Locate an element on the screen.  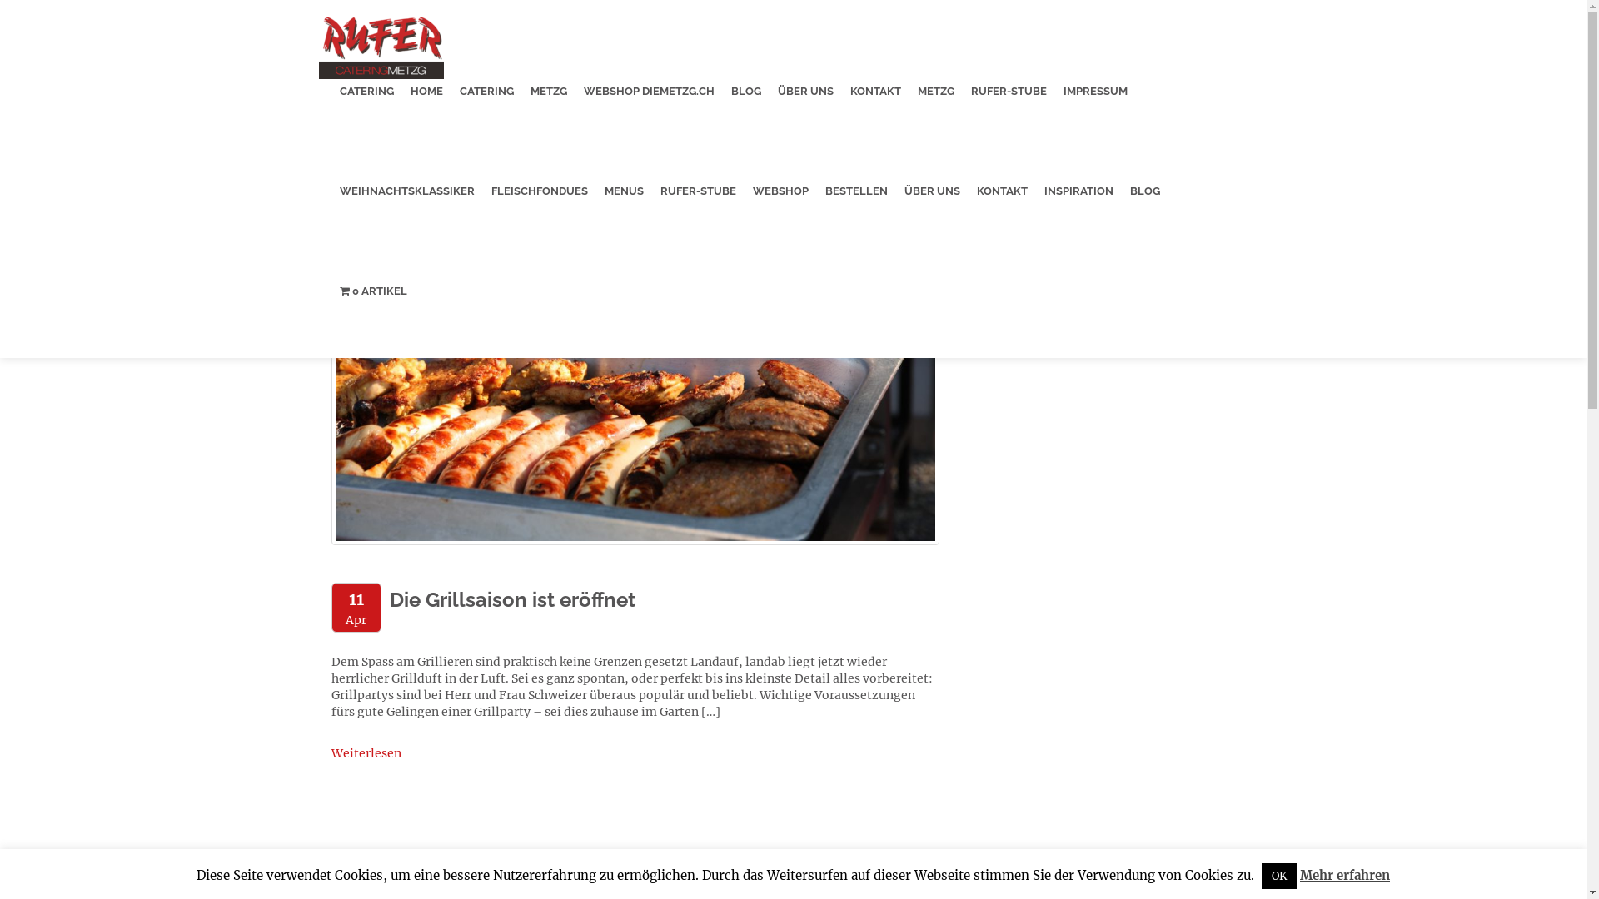
HOME is located at coordinates (426, 92).